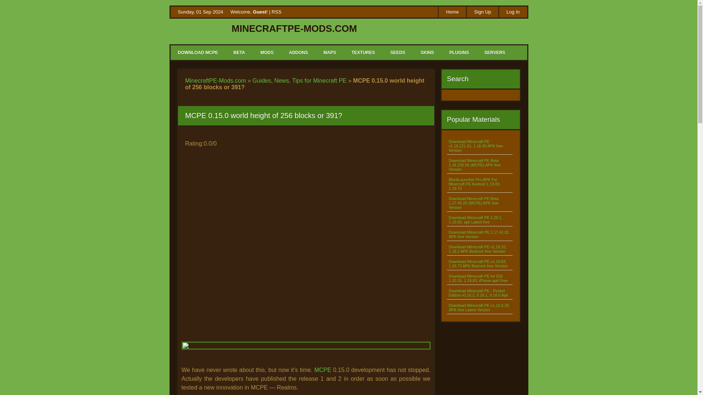  I want to click on DOWNLOAD MCPE, so click(198, 53).